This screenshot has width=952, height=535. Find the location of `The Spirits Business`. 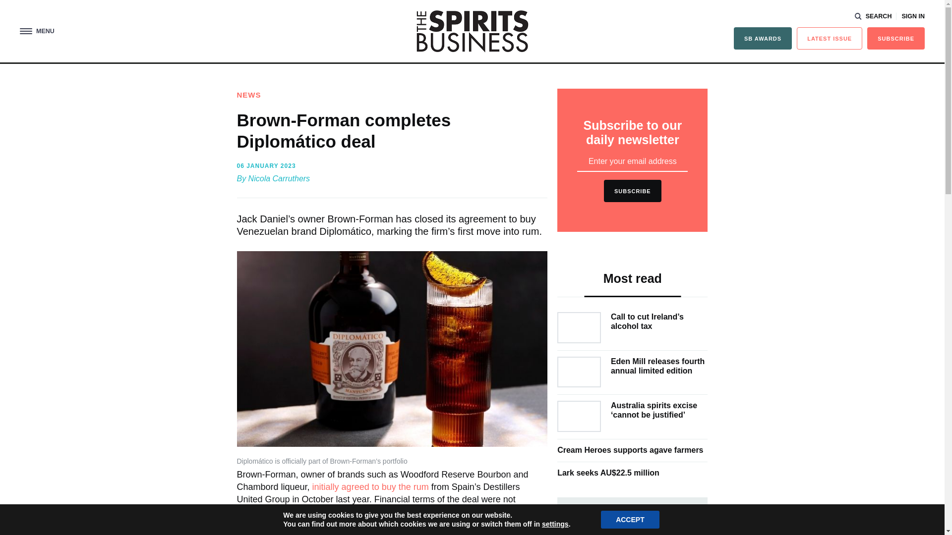

The Spirits Business is located at coordinates (472, 31).